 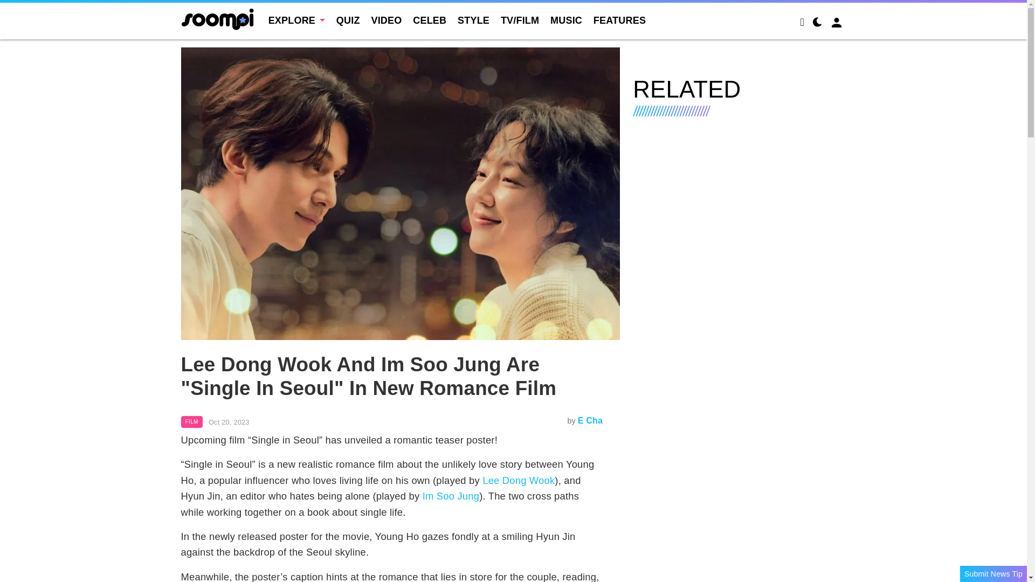 I want to click on E Cha, so click(x=590, y=420).